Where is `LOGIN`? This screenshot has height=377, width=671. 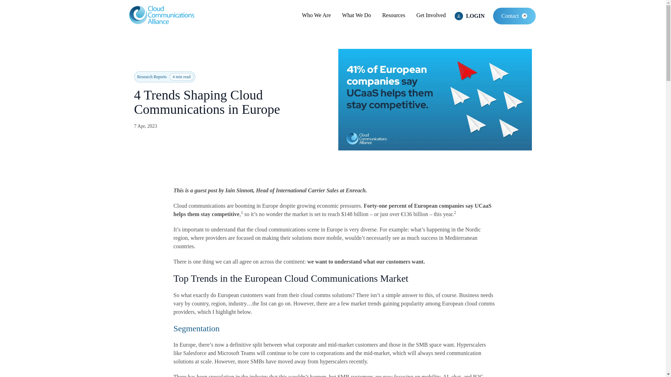 LOGIN is located at coordinates (470, 16).